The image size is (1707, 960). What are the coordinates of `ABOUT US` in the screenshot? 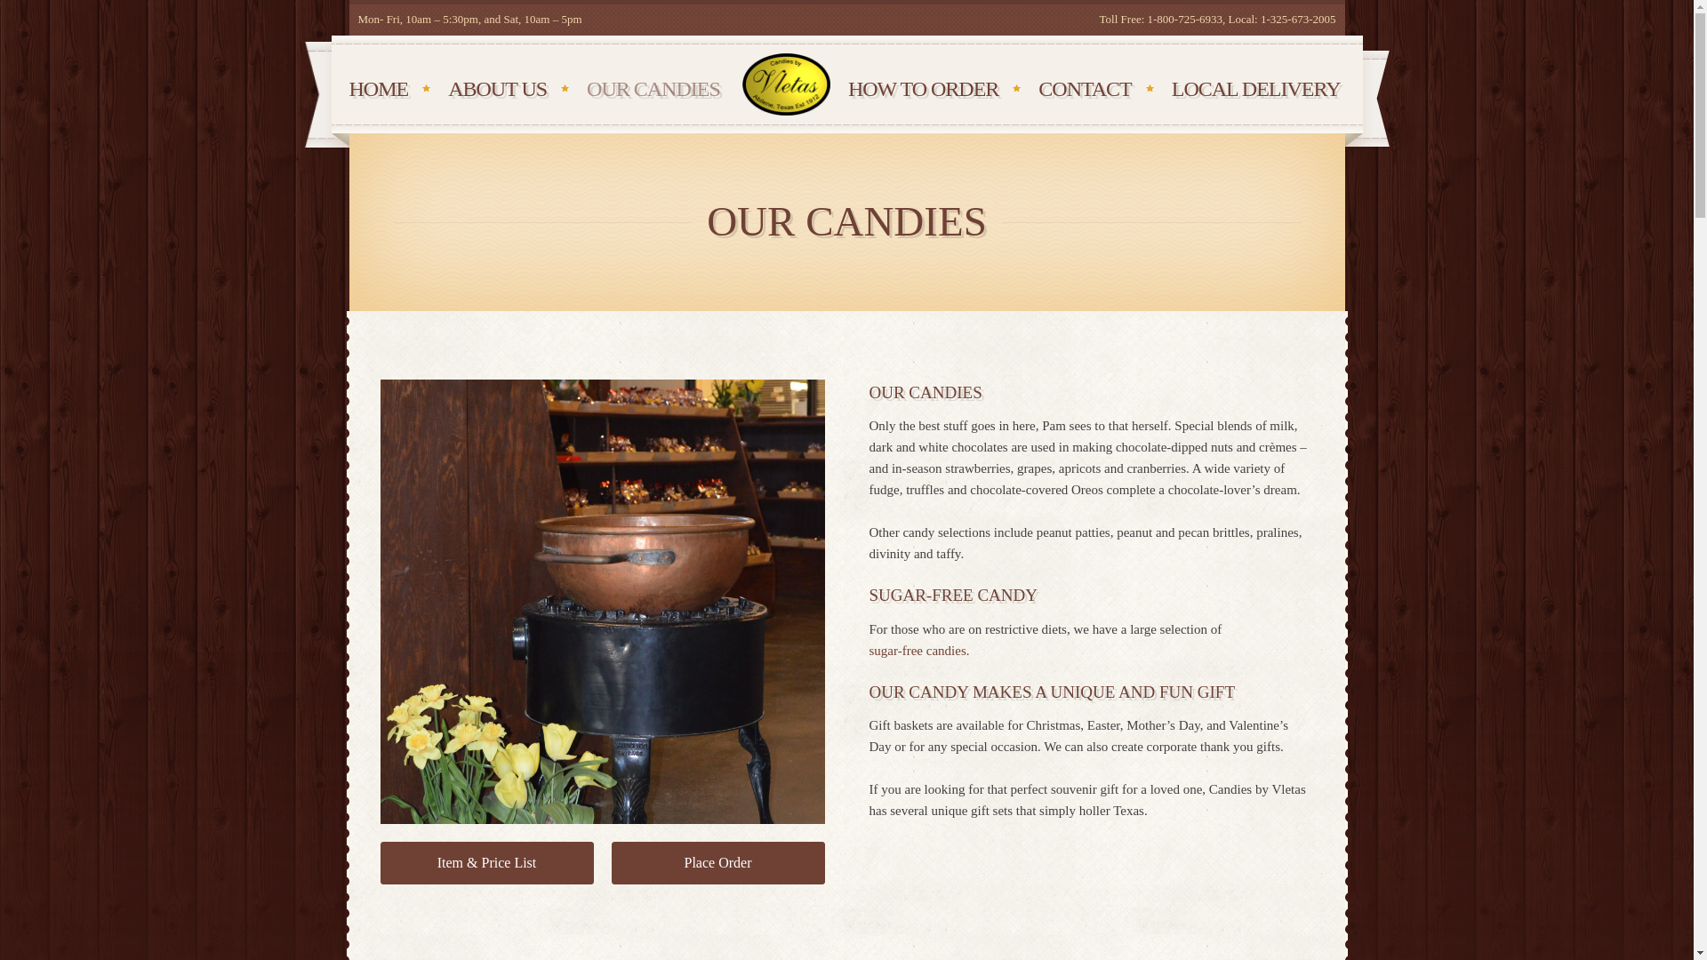 It's located at (499, 89).